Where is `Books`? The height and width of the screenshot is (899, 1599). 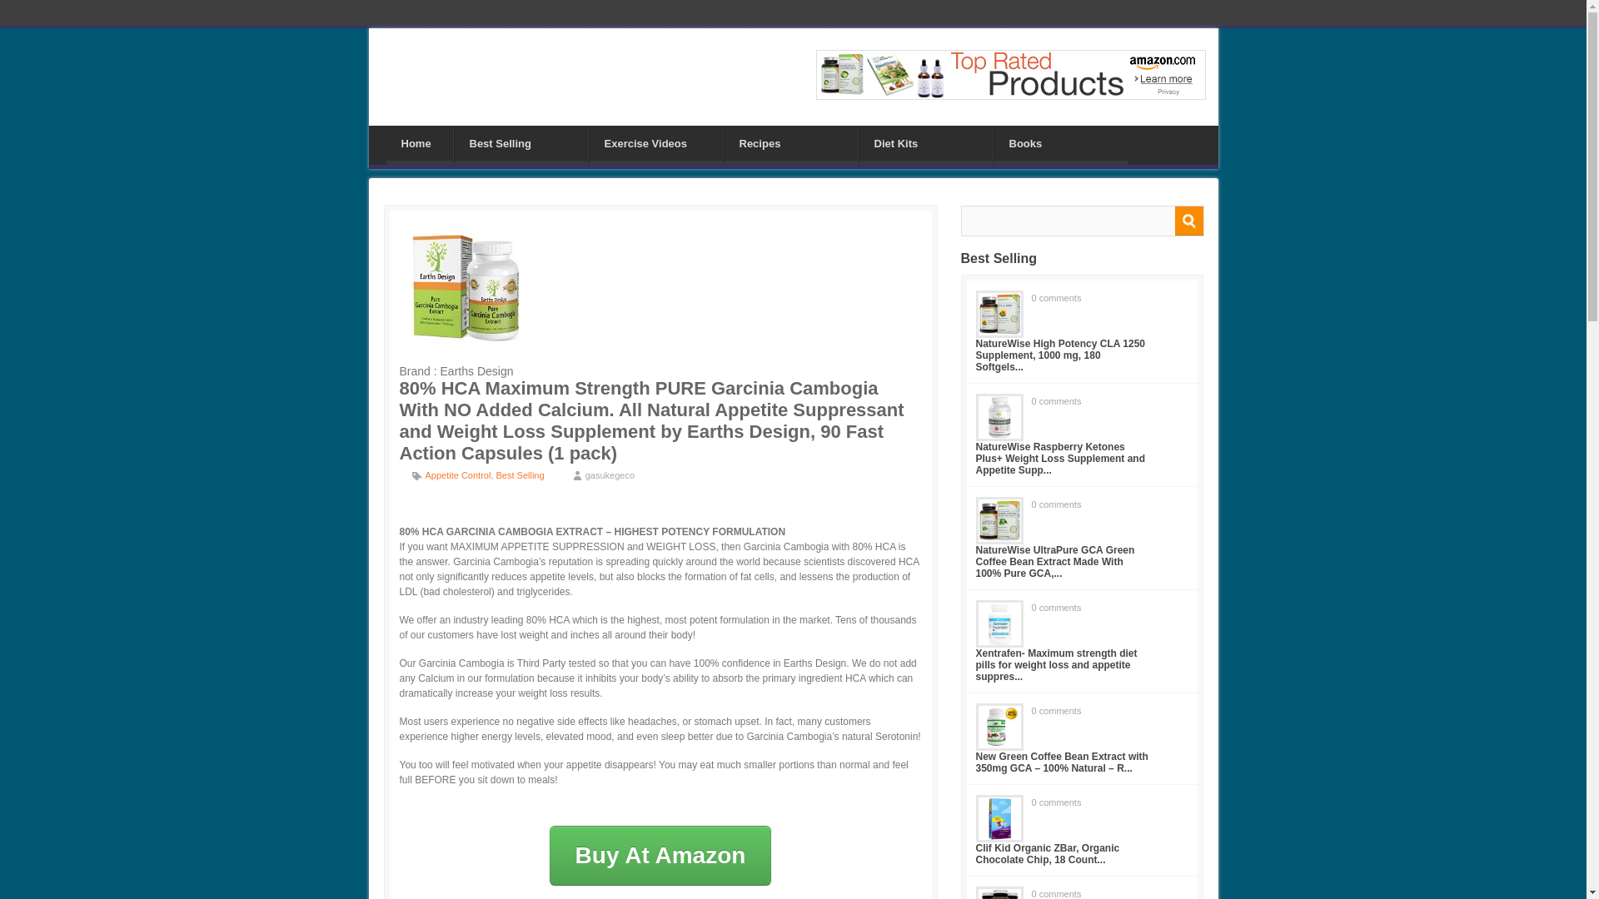 Books is located at coordinates (1061, 143).